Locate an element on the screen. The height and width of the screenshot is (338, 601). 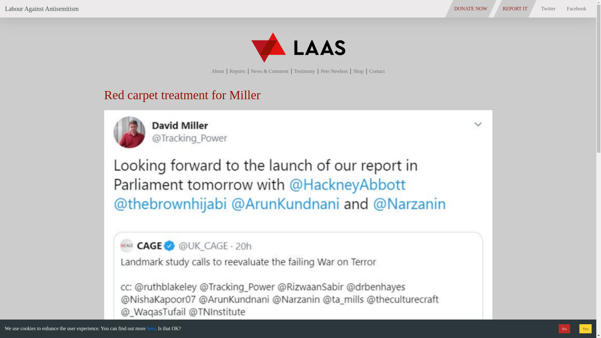
No is located at coordinates (564, 329).